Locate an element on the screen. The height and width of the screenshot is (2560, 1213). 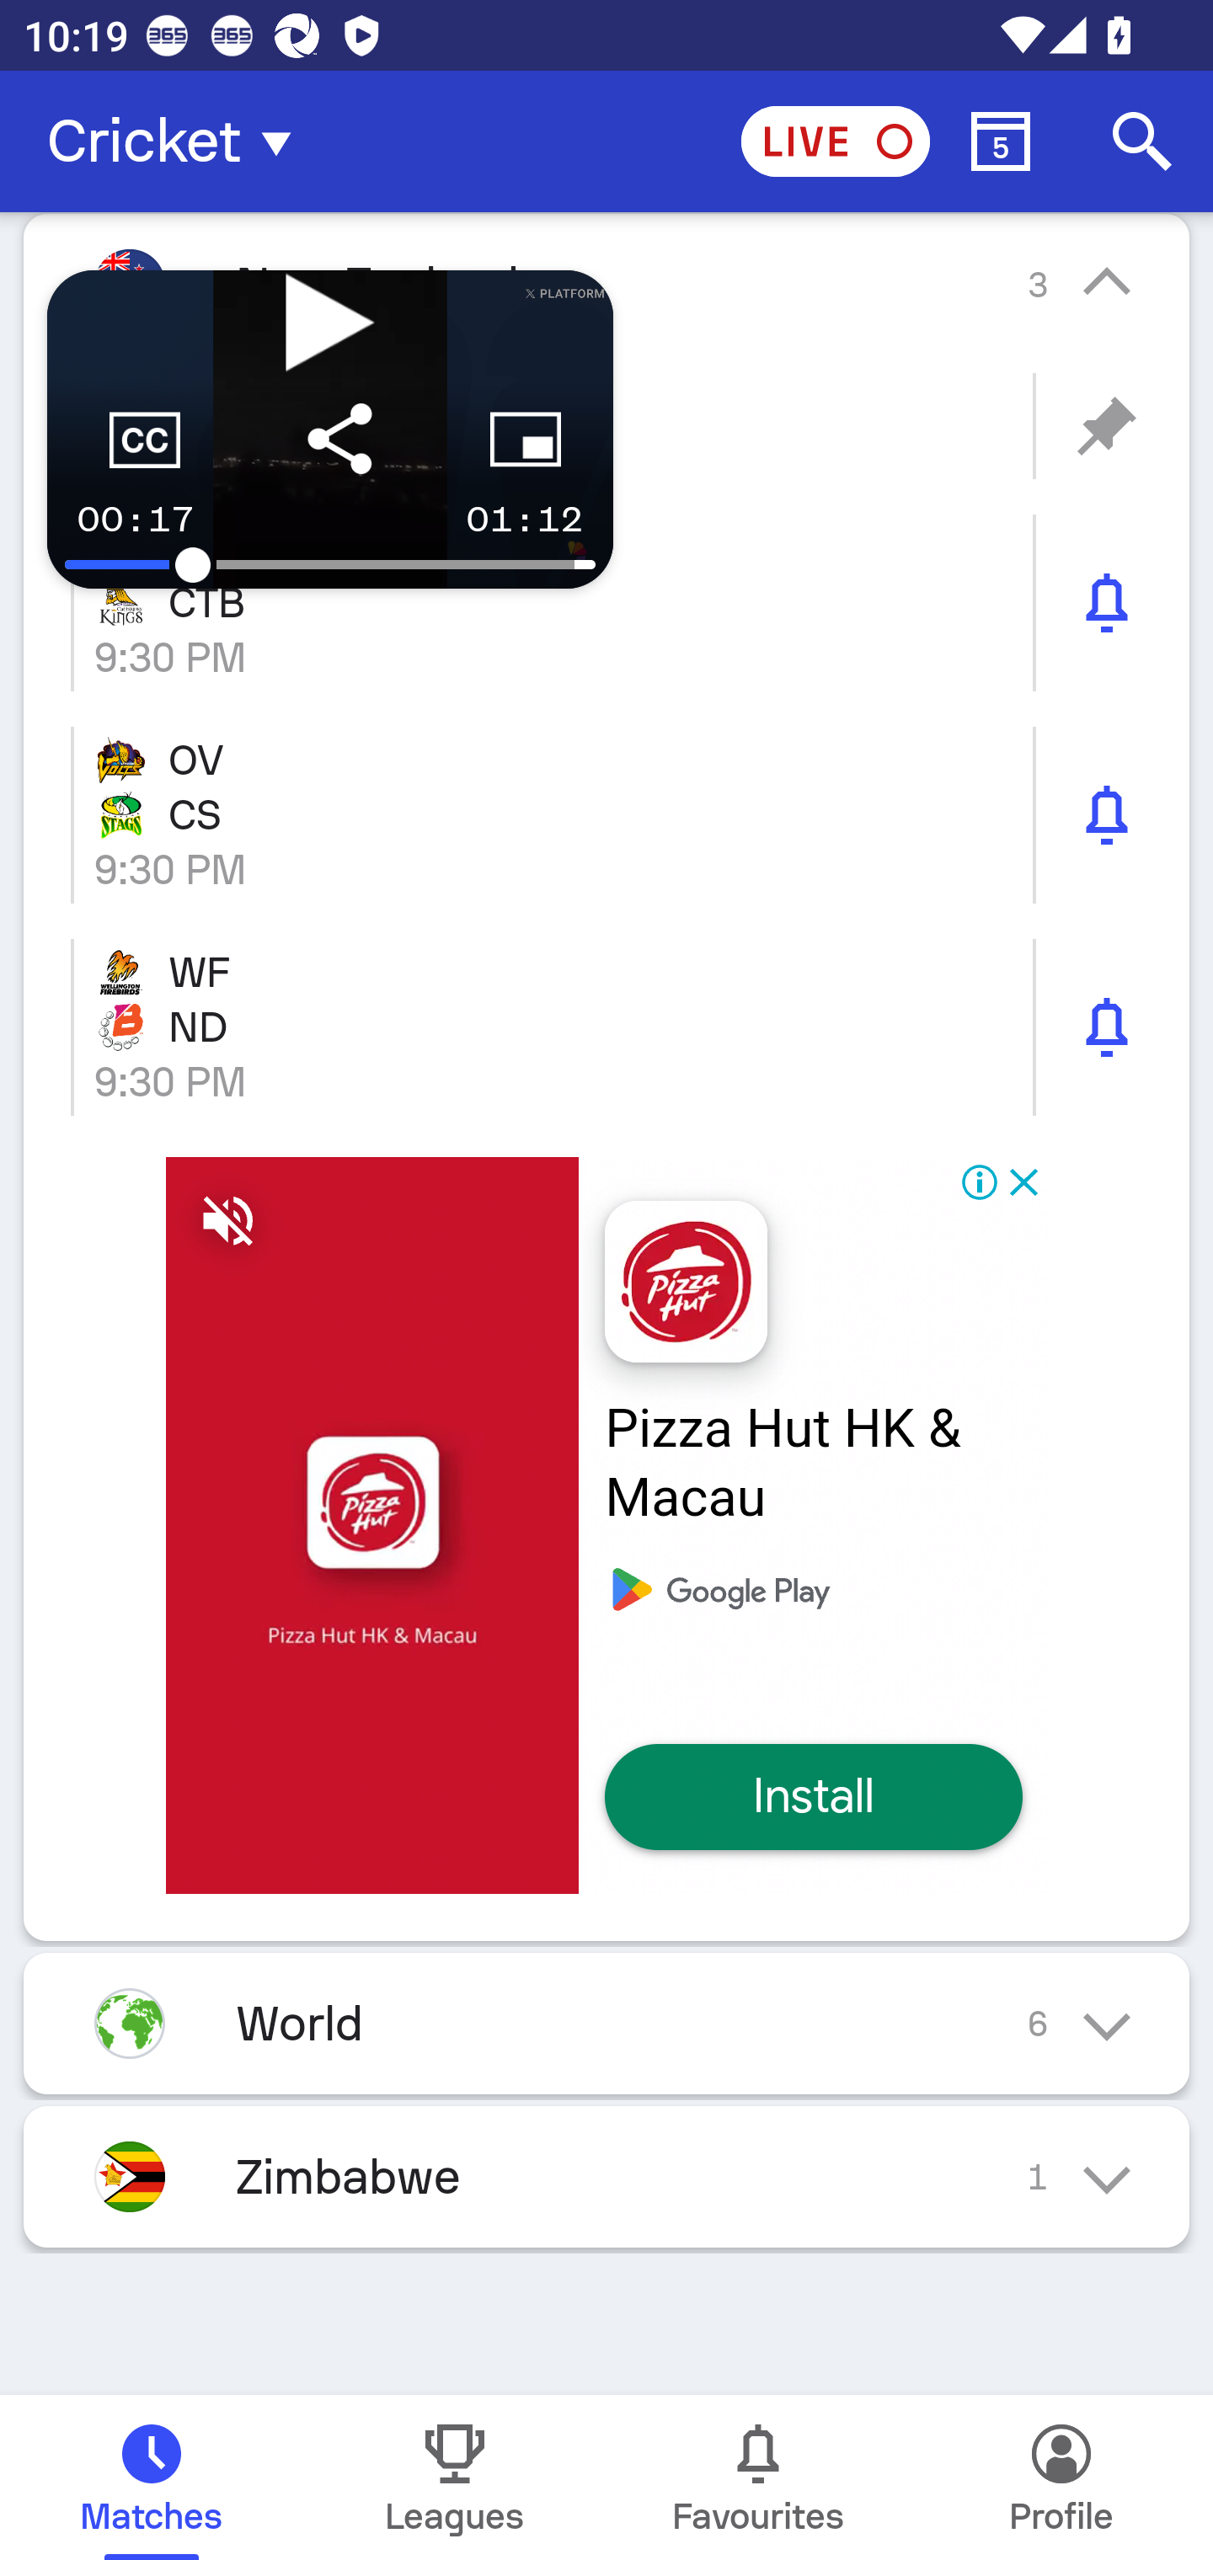
Profile is located at coordinates (1061, 2477).